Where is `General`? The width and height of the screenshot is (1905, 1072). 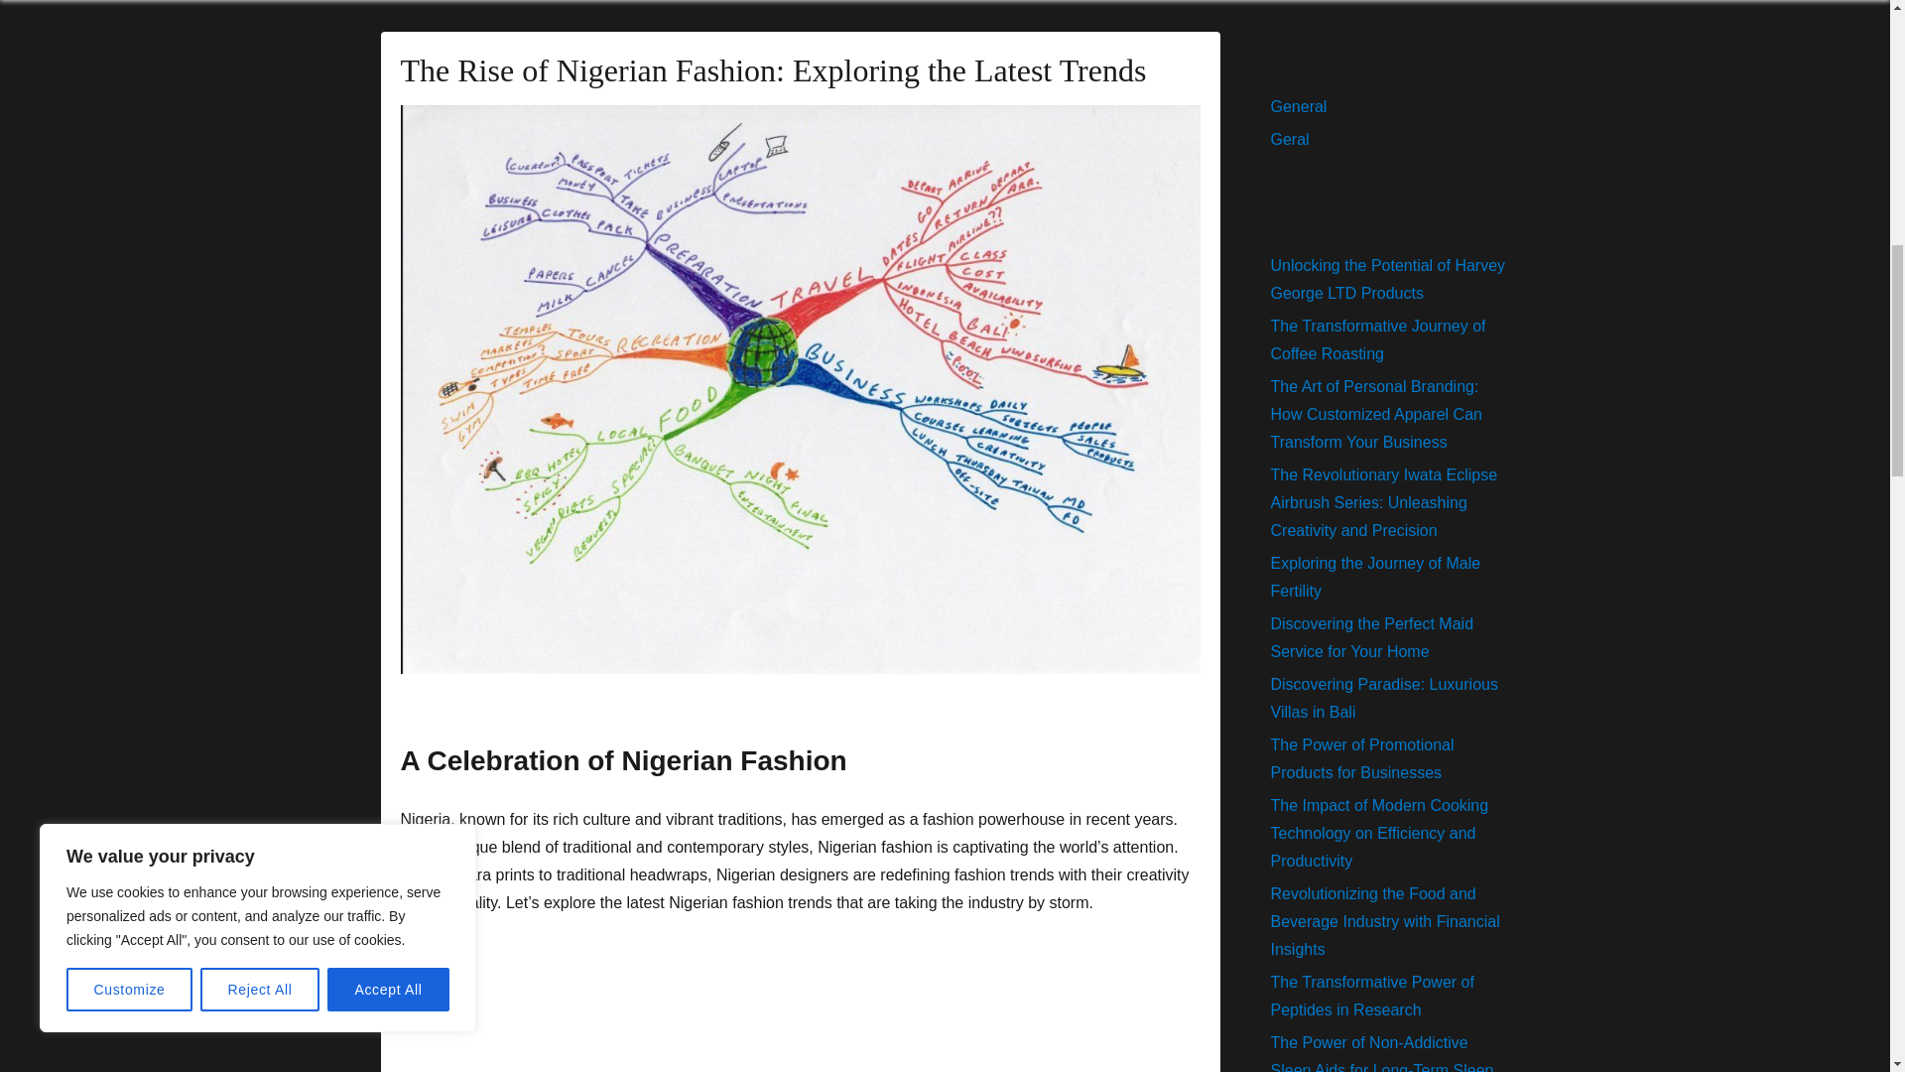
General is located at coordinates (1298, 106).